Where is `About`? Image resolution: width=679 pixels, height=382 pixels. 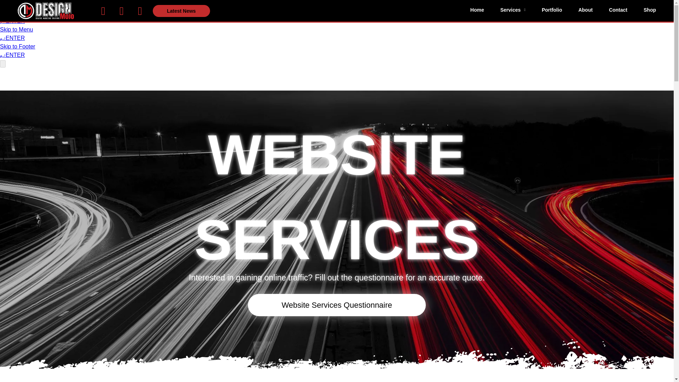
About is located at coordinates (585, 10).